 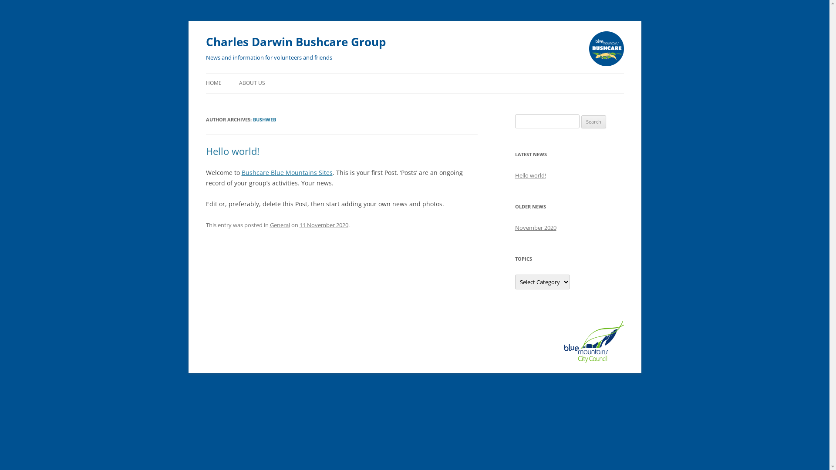 I want to click on November 2020, so click(x=536, y=228).